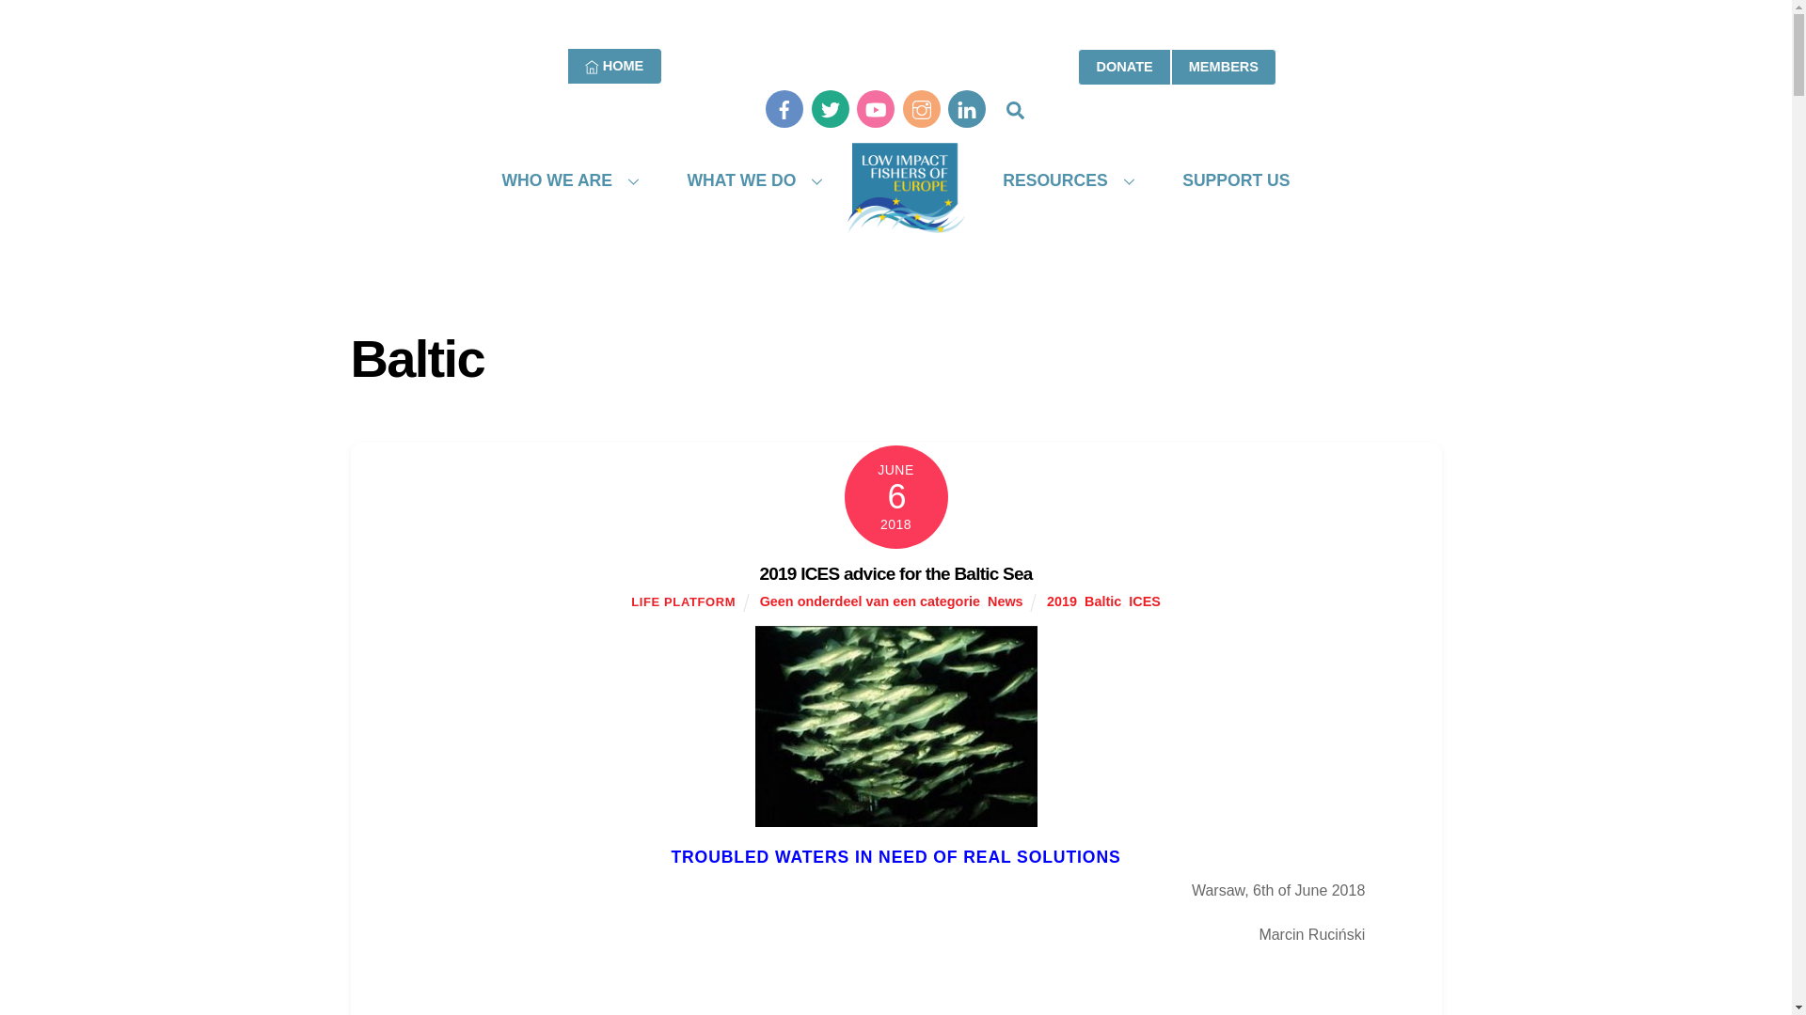 The image size is (1806, 1015). I want to click on HOME, so click(895, 162).